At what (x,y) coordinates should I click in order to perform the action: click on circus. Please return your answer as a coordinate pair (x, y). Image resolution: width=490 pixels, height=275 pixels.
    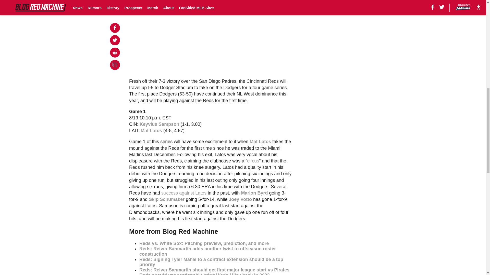
    Looking at the image, I should click on (253, 161).